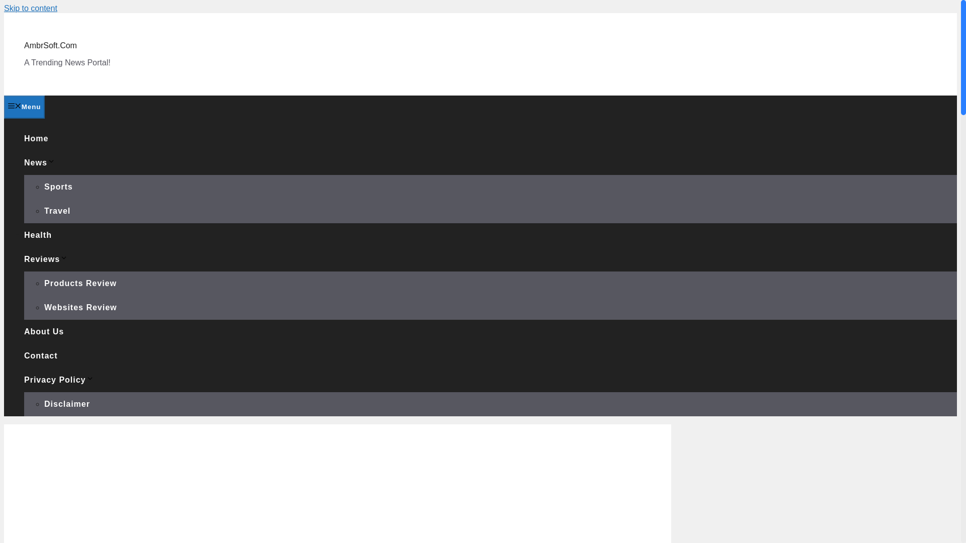 The width and height of the screenshot is (966, 543). What do you see at coordinates (46, 258) in the screenshot?
I see `Reviews` at bounding box center [46, 258].